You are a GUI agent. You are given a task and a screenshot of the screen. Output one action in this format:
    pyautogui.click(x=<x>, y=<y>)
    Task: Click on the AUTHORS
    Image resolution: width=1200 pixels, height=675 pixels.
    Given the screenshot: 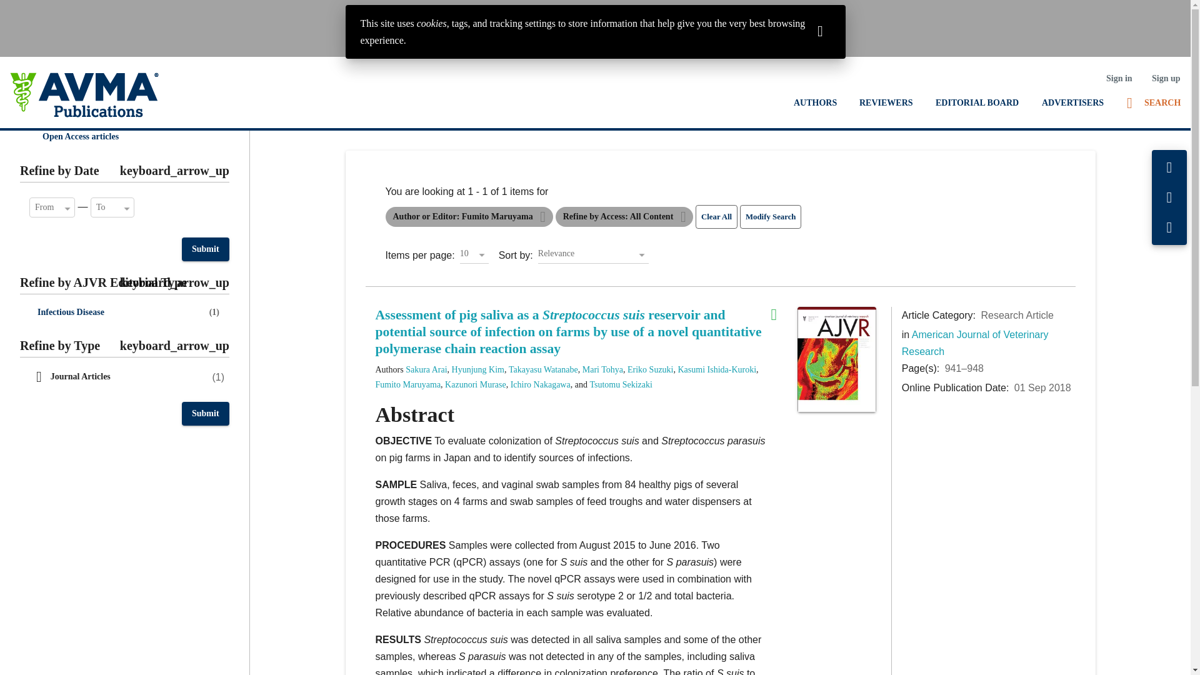 What is the action you would take?
    pyautogui.click(x=815, y=102)
    